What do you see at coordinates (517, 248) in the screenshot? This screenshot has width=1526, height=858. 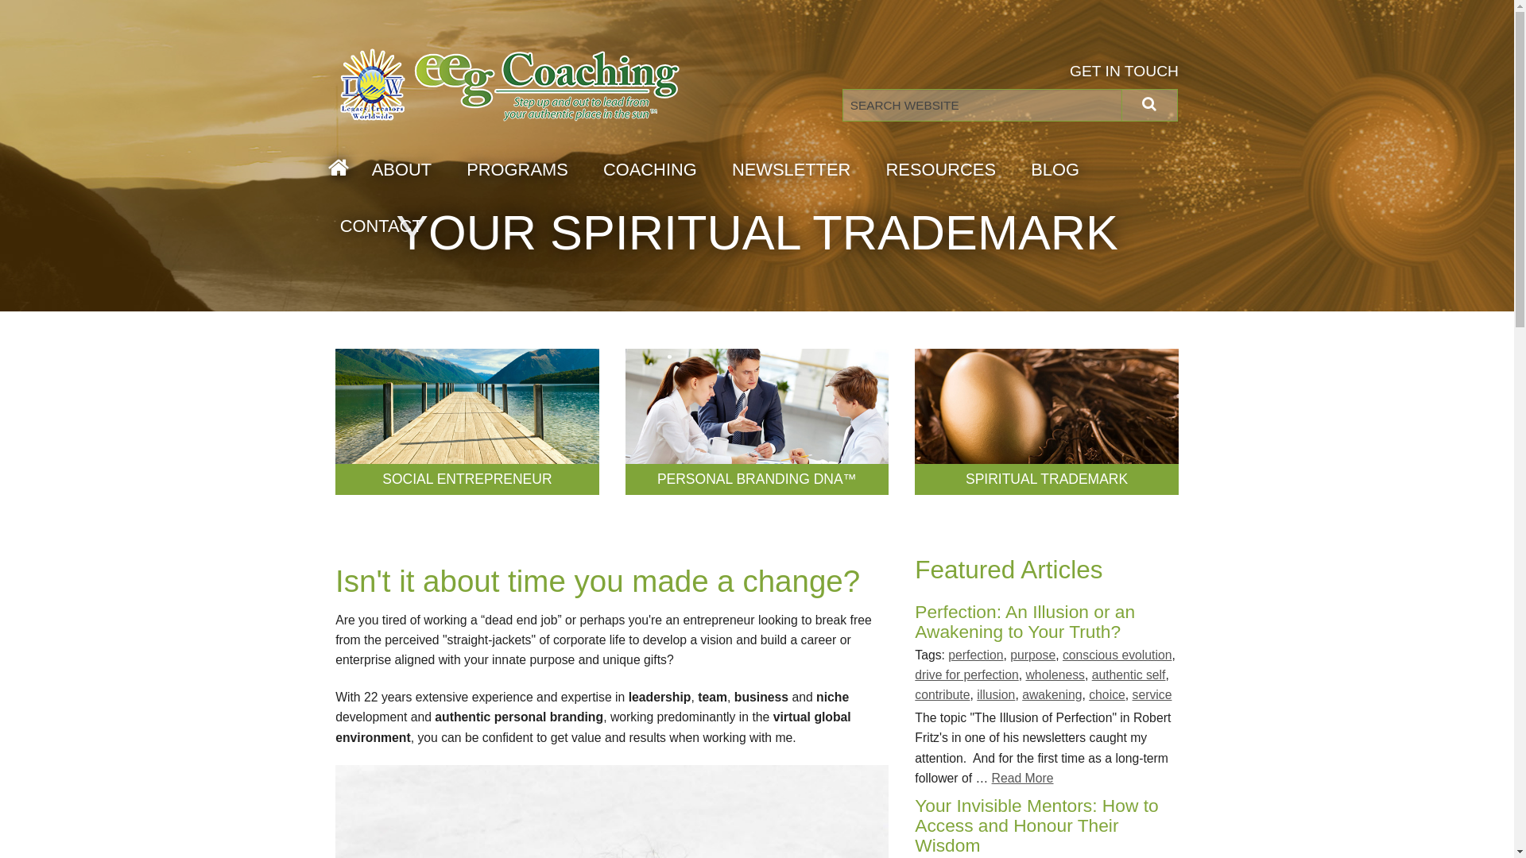 I see `YOUR SPIRITUAL TRADEMARK` at bounding box center [517, 248].